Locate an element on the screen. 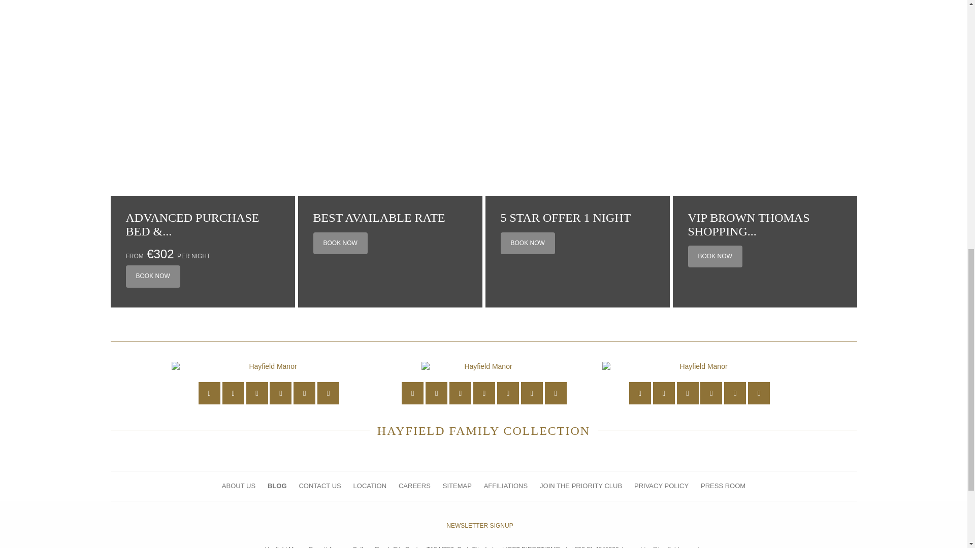  Location is located at coordinates (209, 393).